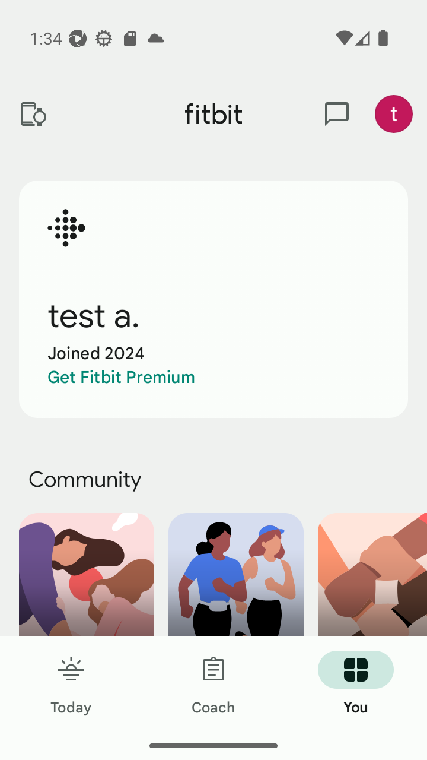 This screenshot has width=427, height=760. I want to click on messages and notifications, so click(337, 114).